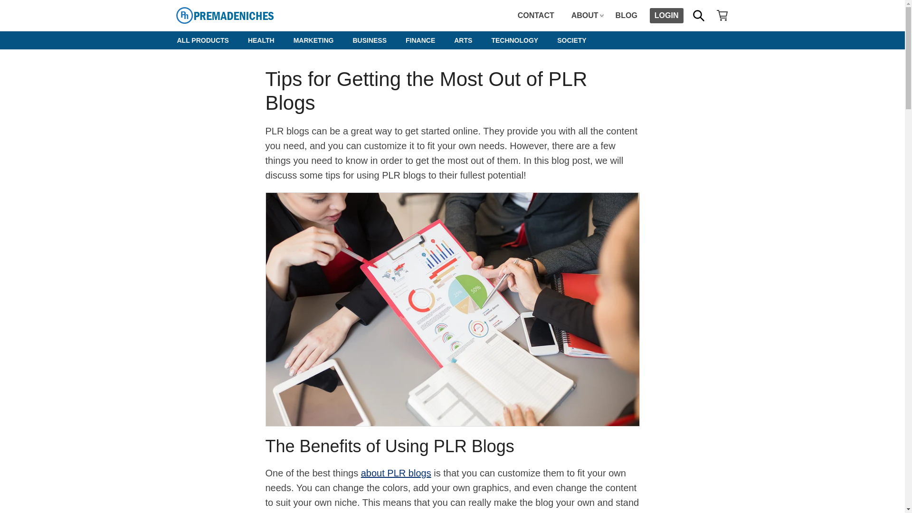 The image size is (912, 513). Describe the element at coordinates (536, 15) in the screenshot. I see `CONTACT` at that location.